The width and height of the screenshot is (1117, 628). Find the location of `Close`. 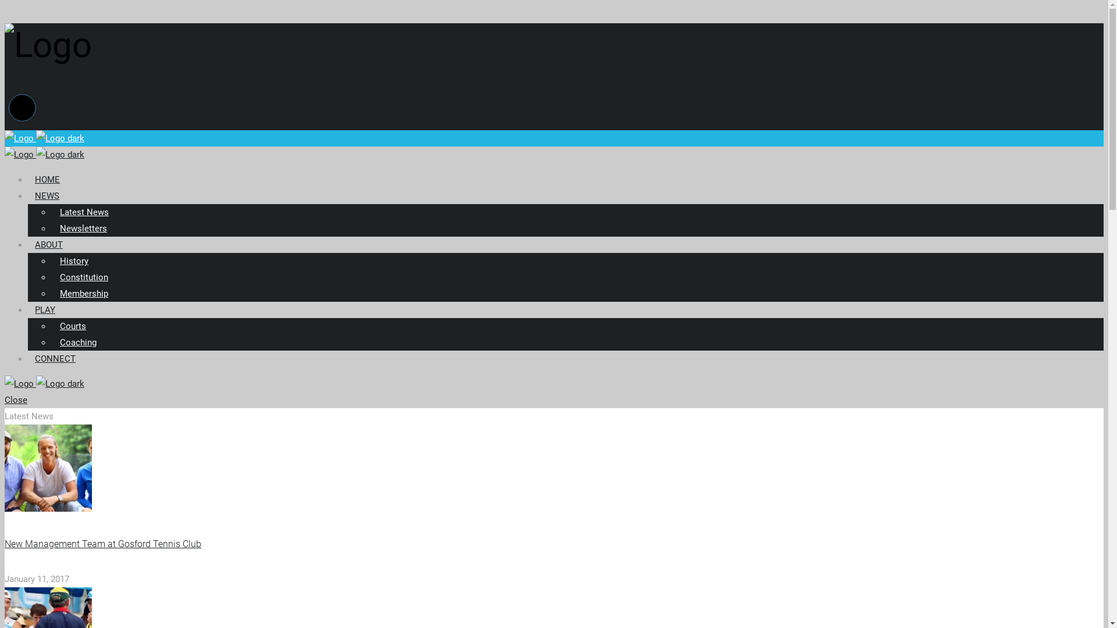

Close is located at coordinates (16, 400).